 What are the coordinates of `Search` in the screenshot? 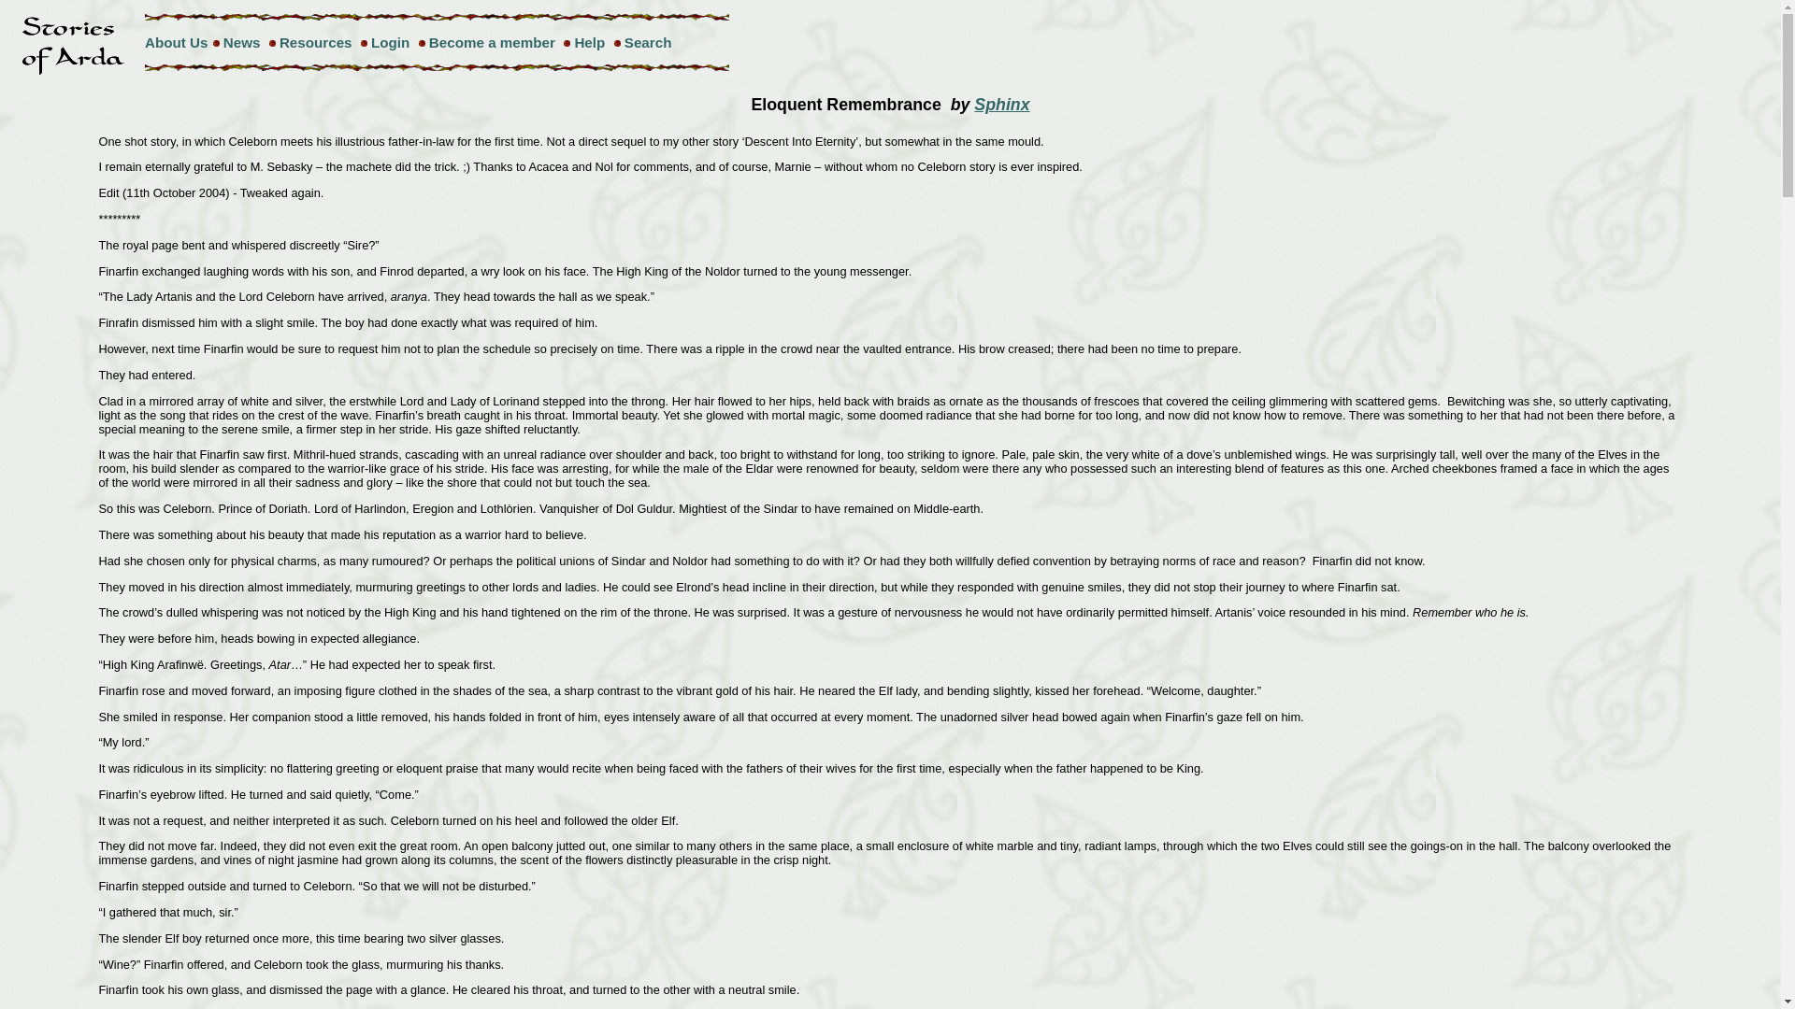 It's located at (648, 42).